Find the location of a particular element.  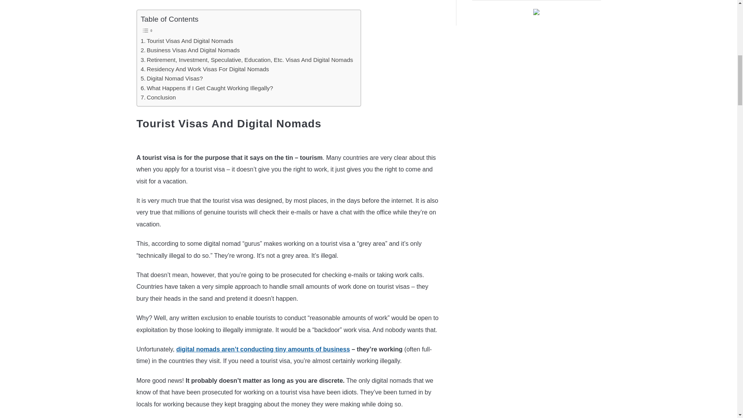

Digital Nomad Visas? is located at coordinates (172, 78).